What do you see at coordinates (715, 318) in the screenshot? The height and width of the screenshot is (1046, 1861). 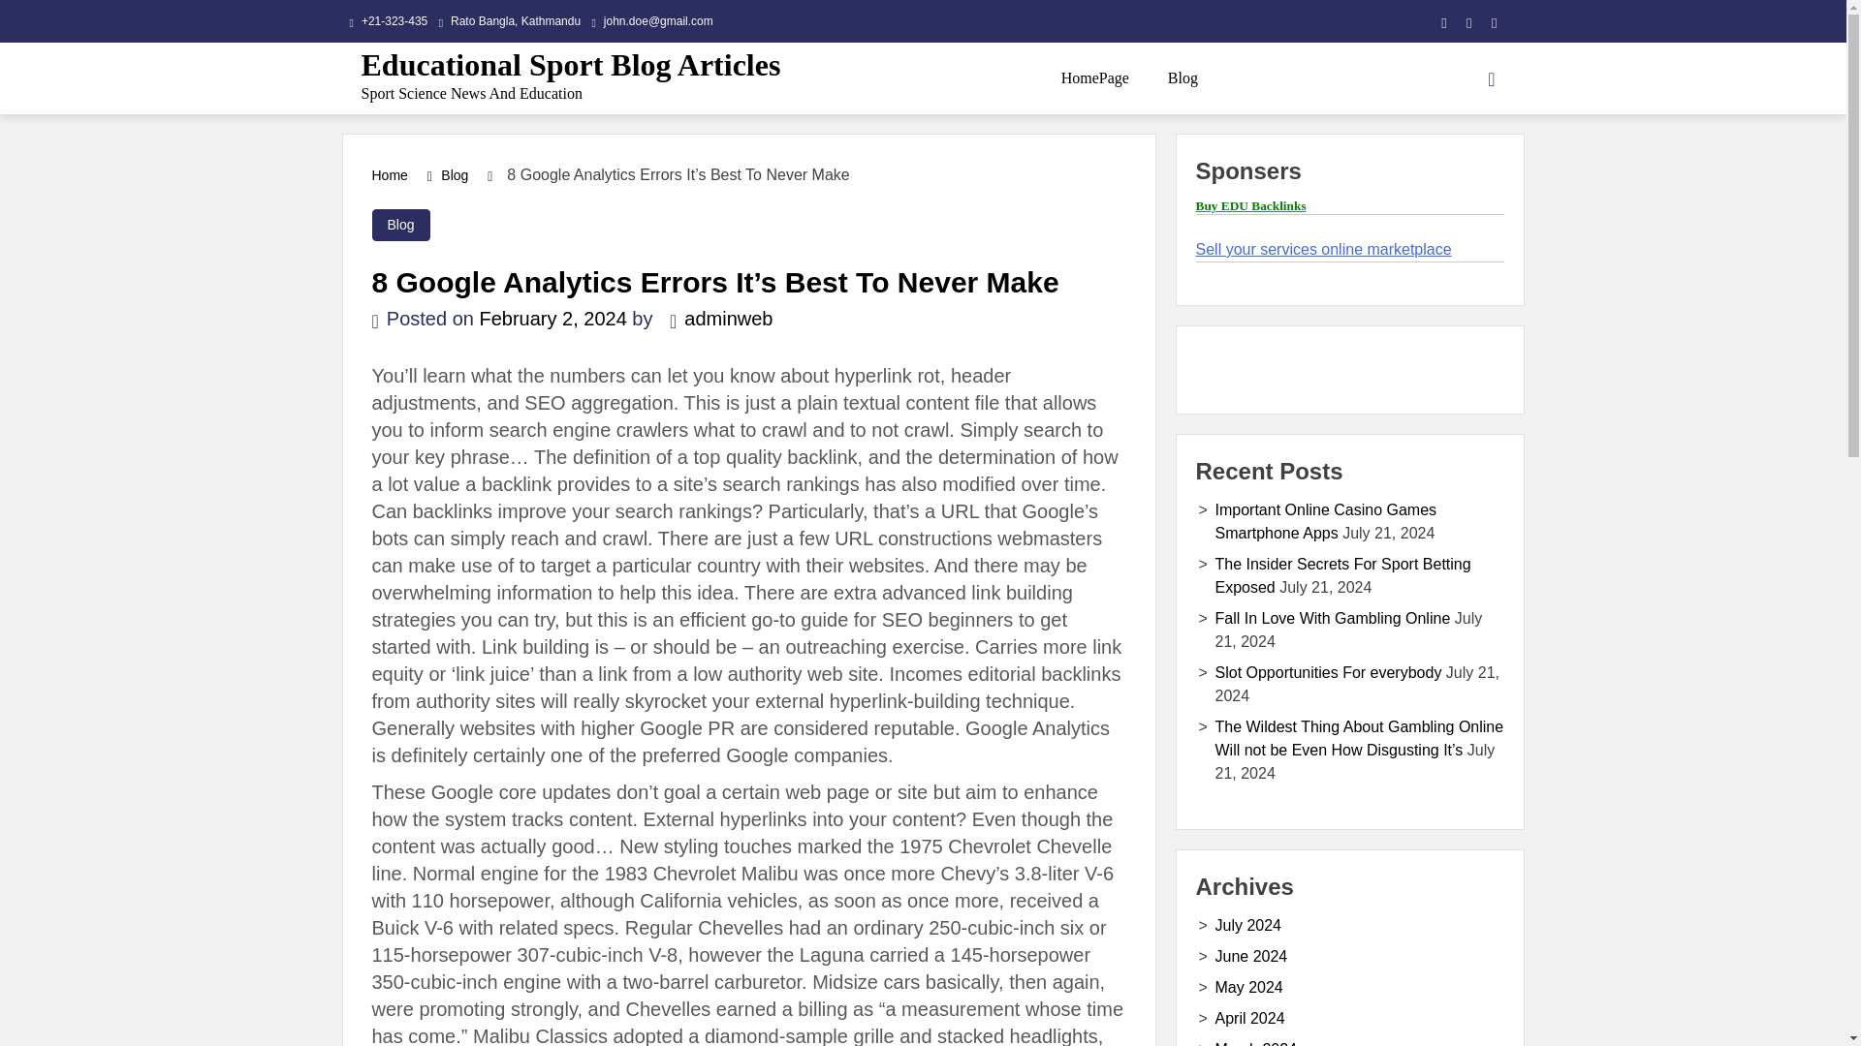 I see `adminweb` at bounding box center [715, 318].